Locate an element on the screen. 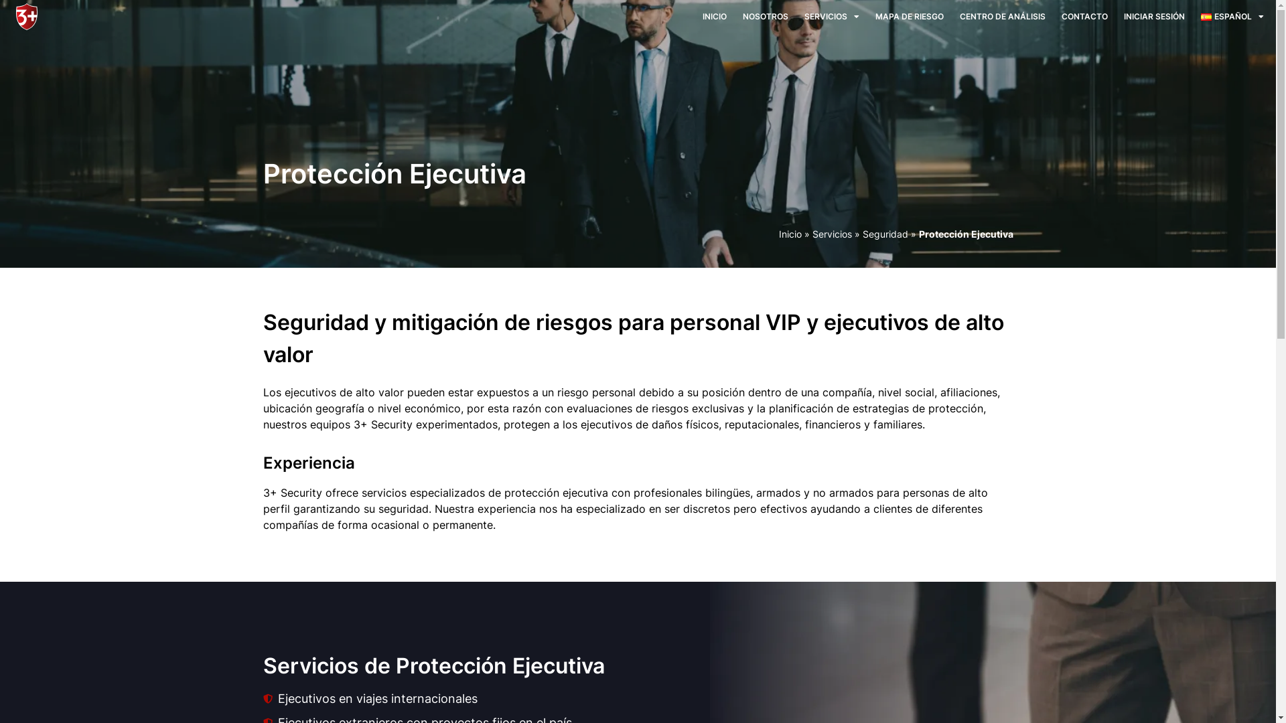  SERVICIOS is located at coordinates (832, 17).